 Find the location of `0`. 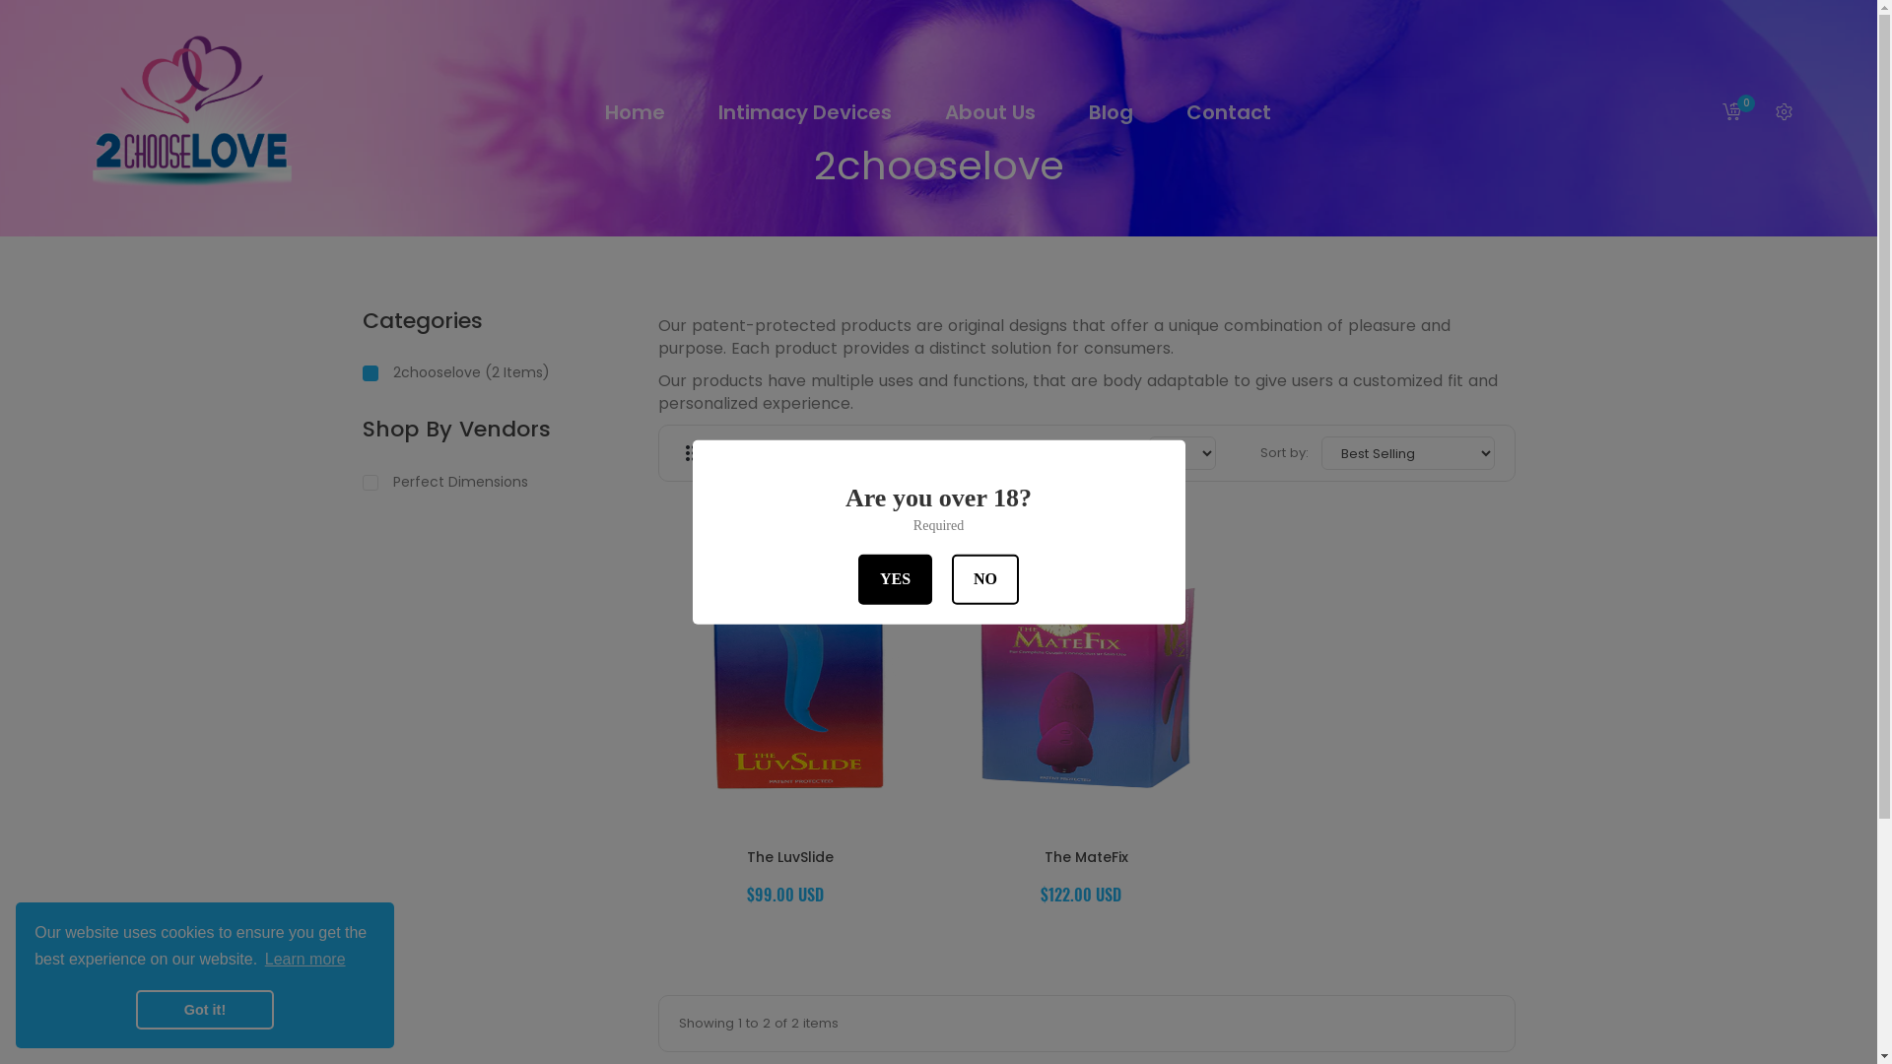

0 is located at coordinates (1731, 112).